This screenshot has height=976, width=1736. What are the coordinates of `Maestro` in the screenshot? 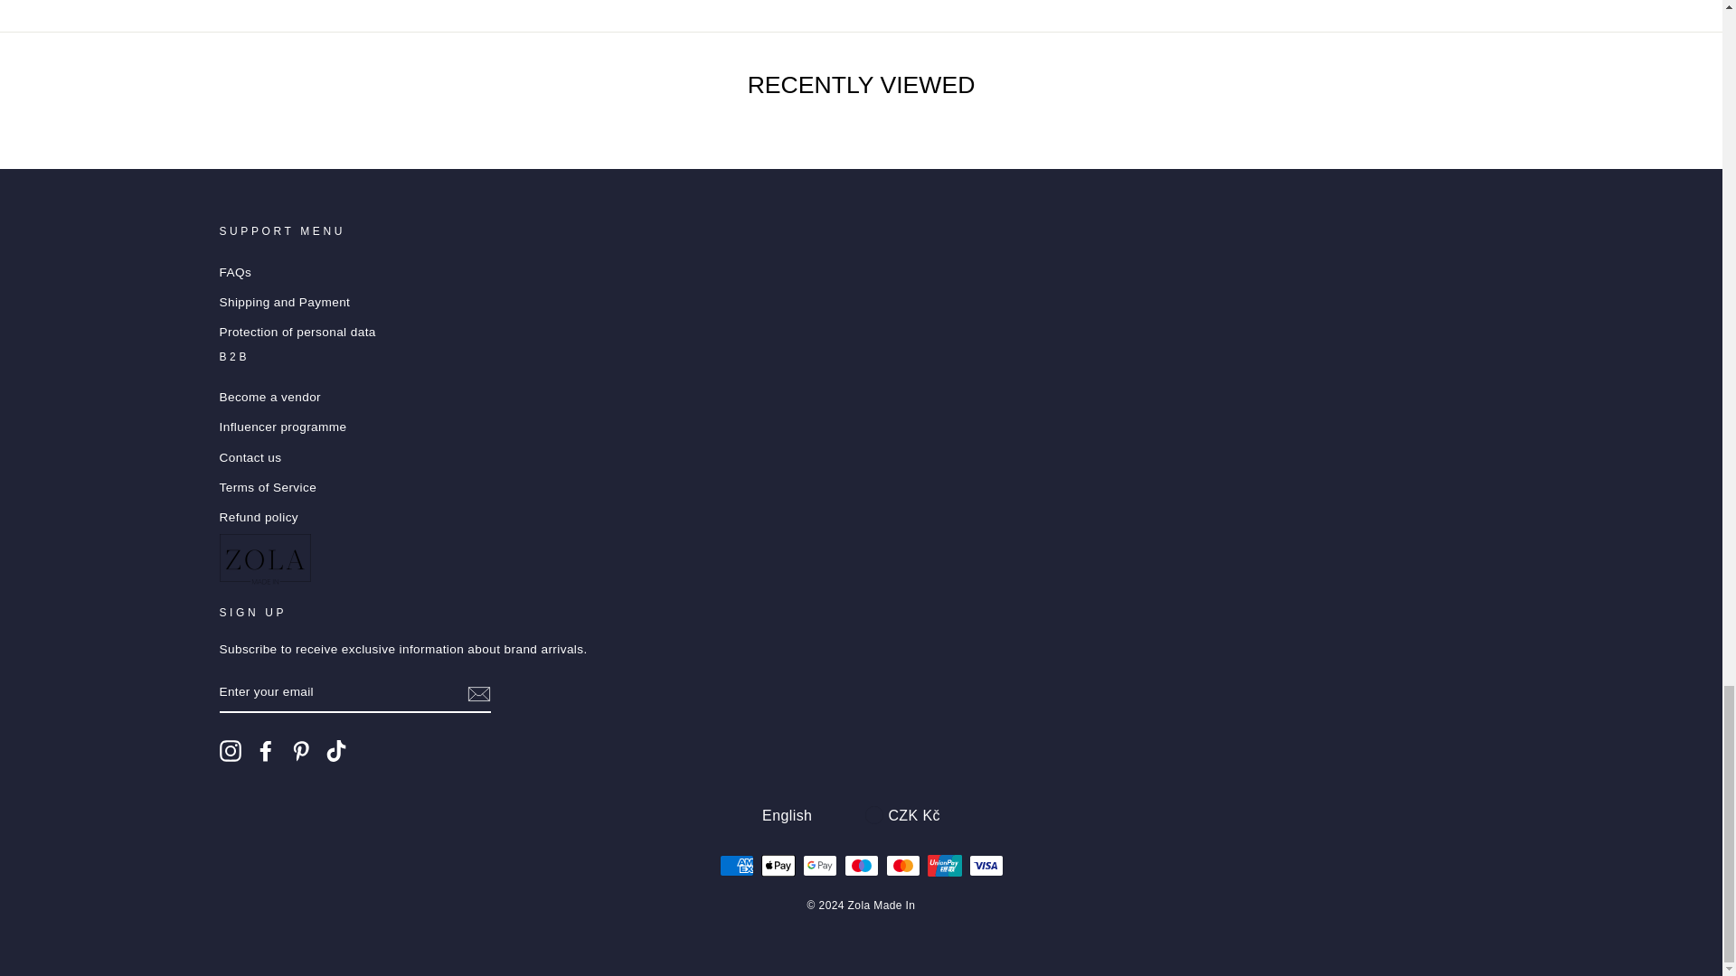 It's located at (861, 866).